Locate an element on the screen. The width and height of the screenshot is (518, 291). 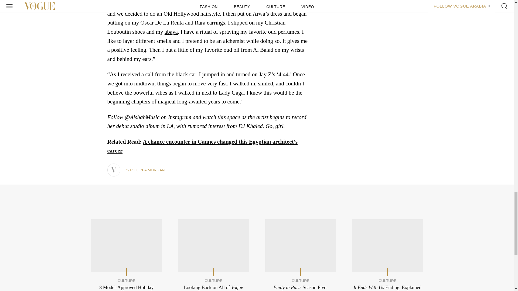
abaya is located at coordinates (171, 32).